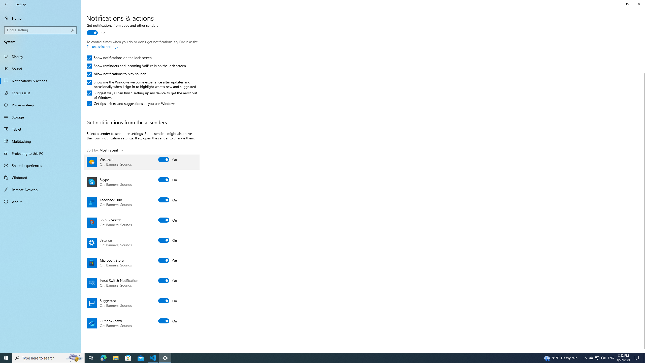  Describe the element at coordinates (136, 66) in the screenshot. I see `Show reminders and incoming VoIP calls on the lock screen` at that location.